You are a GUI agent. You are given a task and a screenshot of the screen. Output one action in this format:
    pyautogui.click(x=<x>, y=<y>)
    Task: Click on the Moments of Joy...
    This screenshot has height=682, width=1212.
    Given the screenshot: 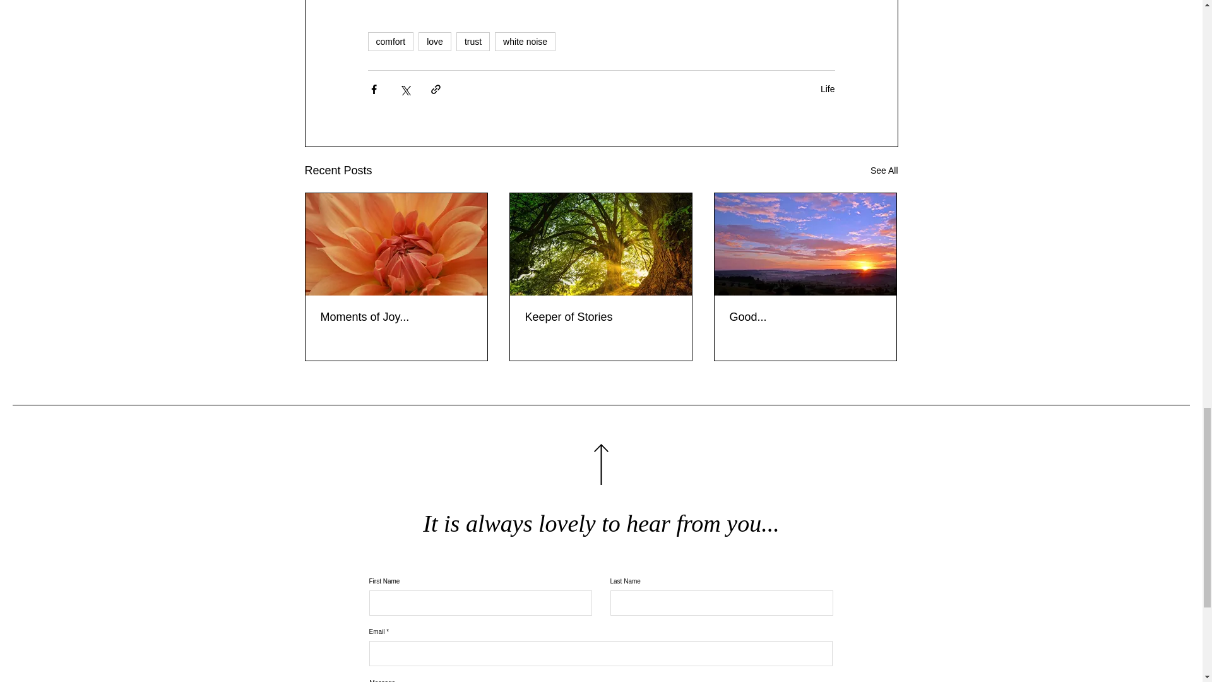 What is the action you would take?
    pyautogui.click(x=396, y=317)
    